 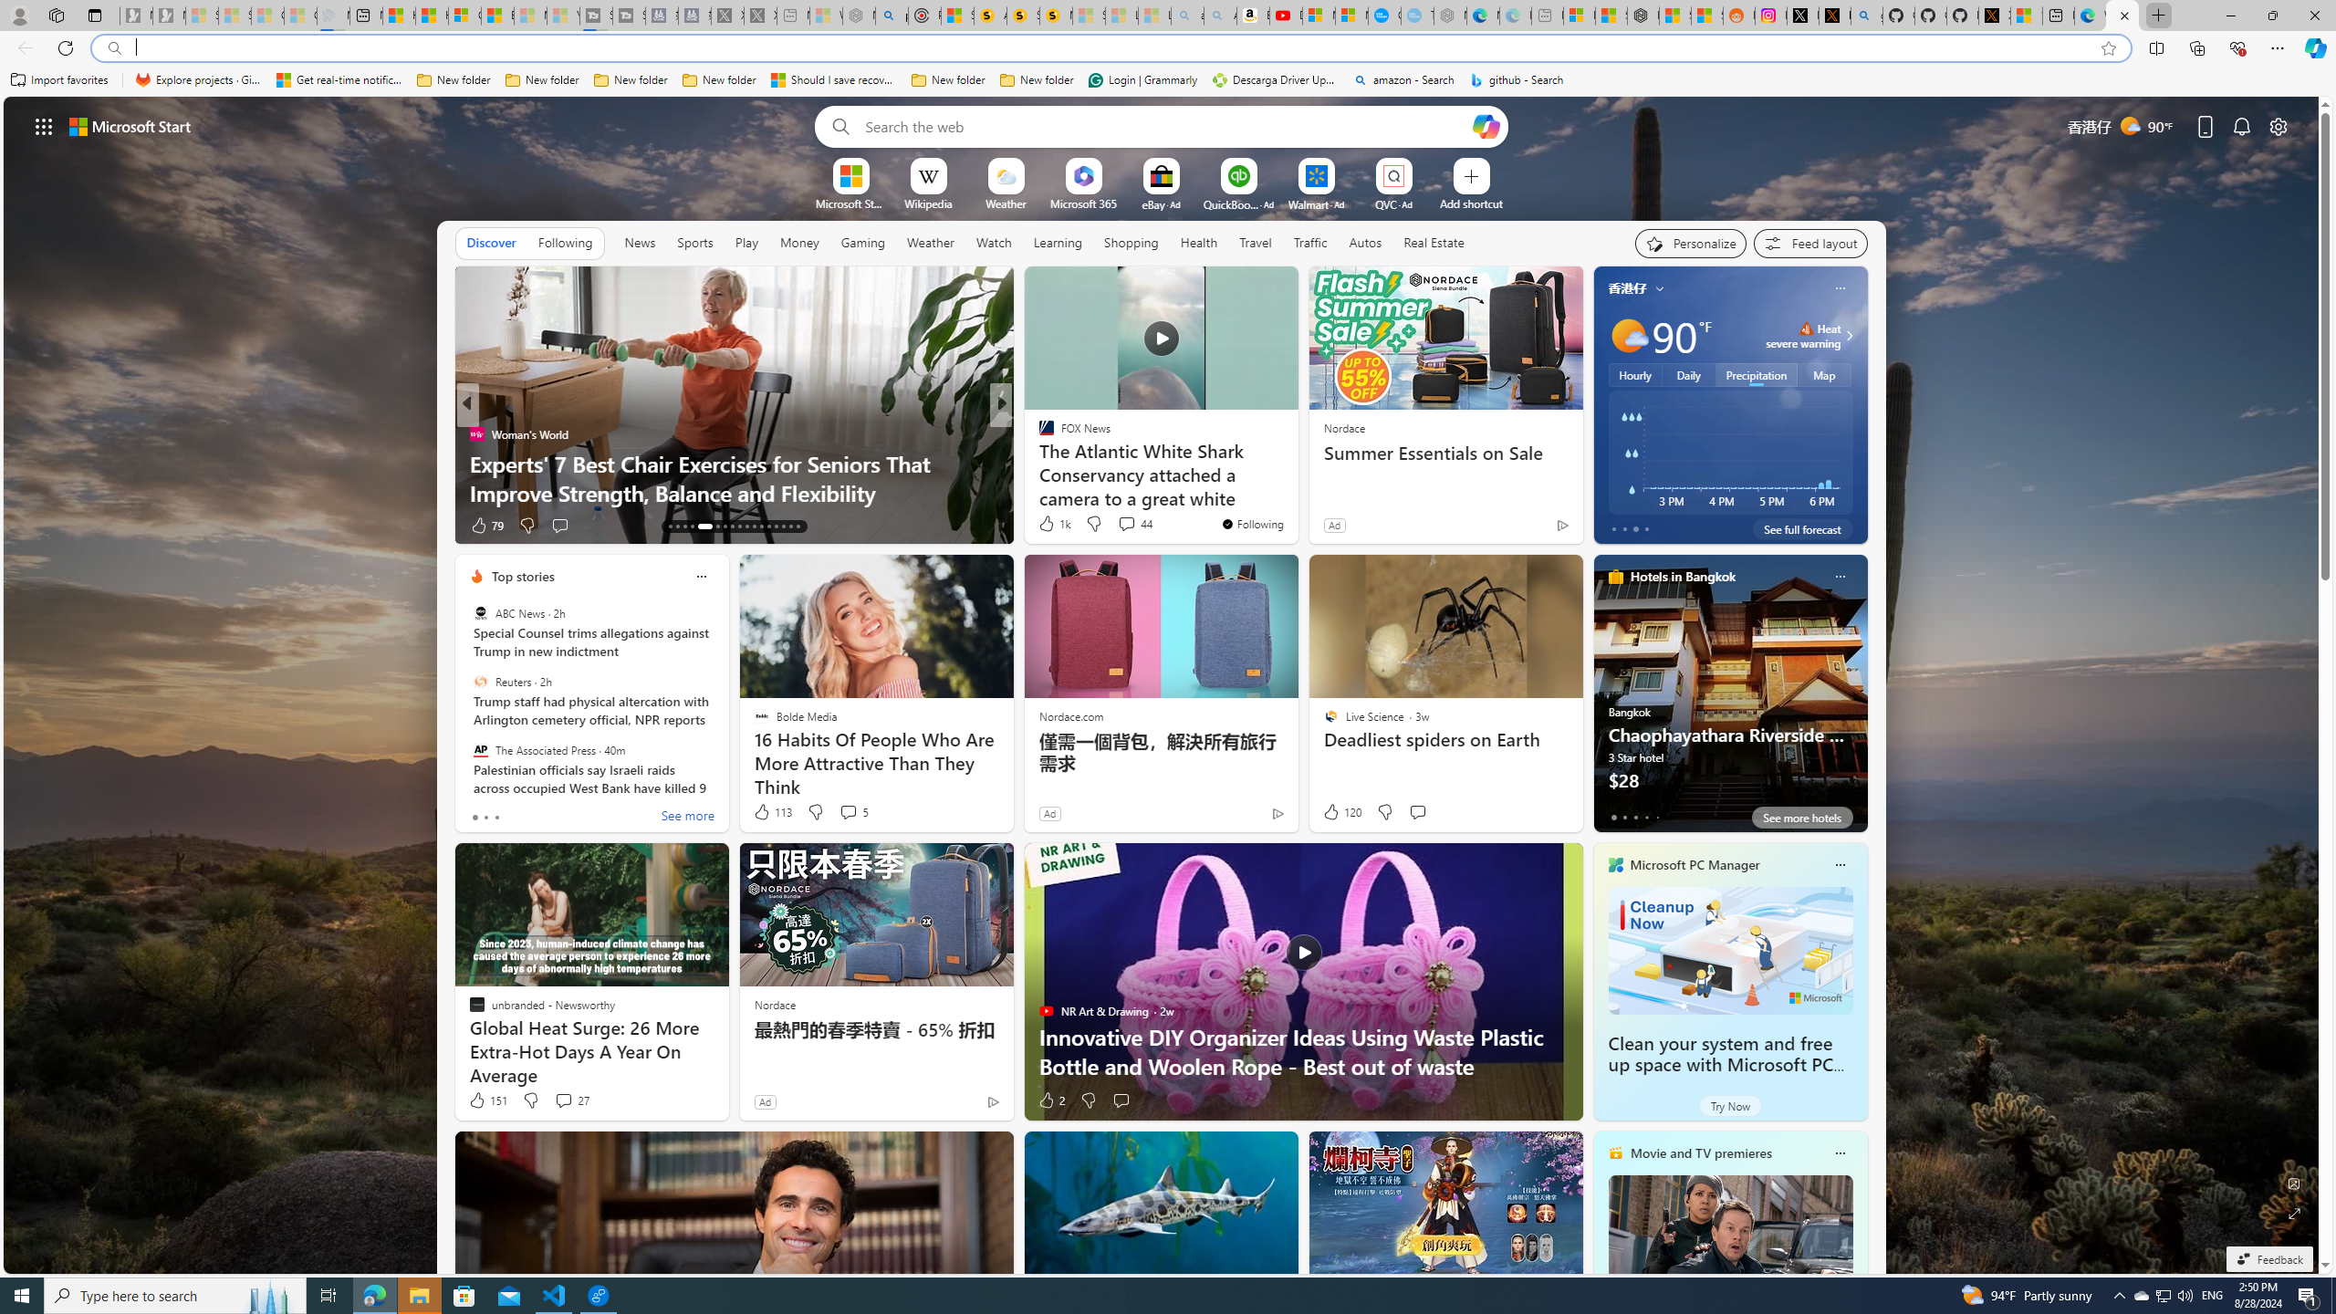 What do you see at coordinates (565, 242) in the screenshot?
I see `Following` at bounding box center [565, 242].